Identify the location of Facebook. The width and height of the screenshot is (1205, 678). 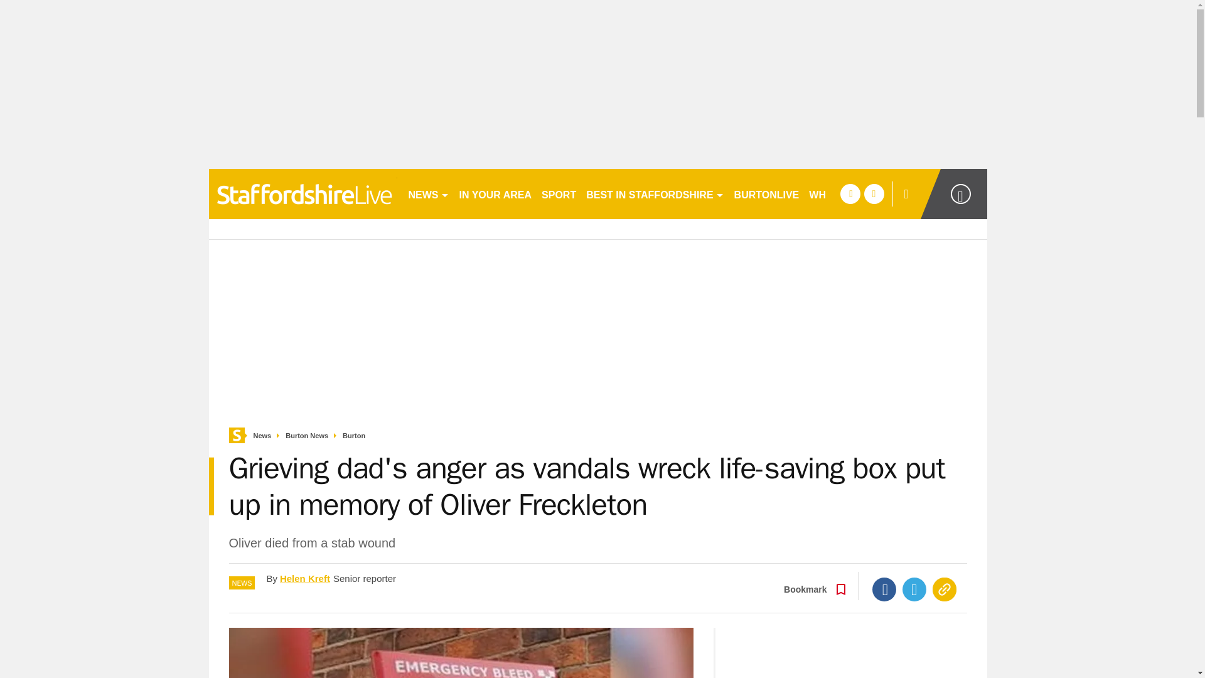
(884, 589).